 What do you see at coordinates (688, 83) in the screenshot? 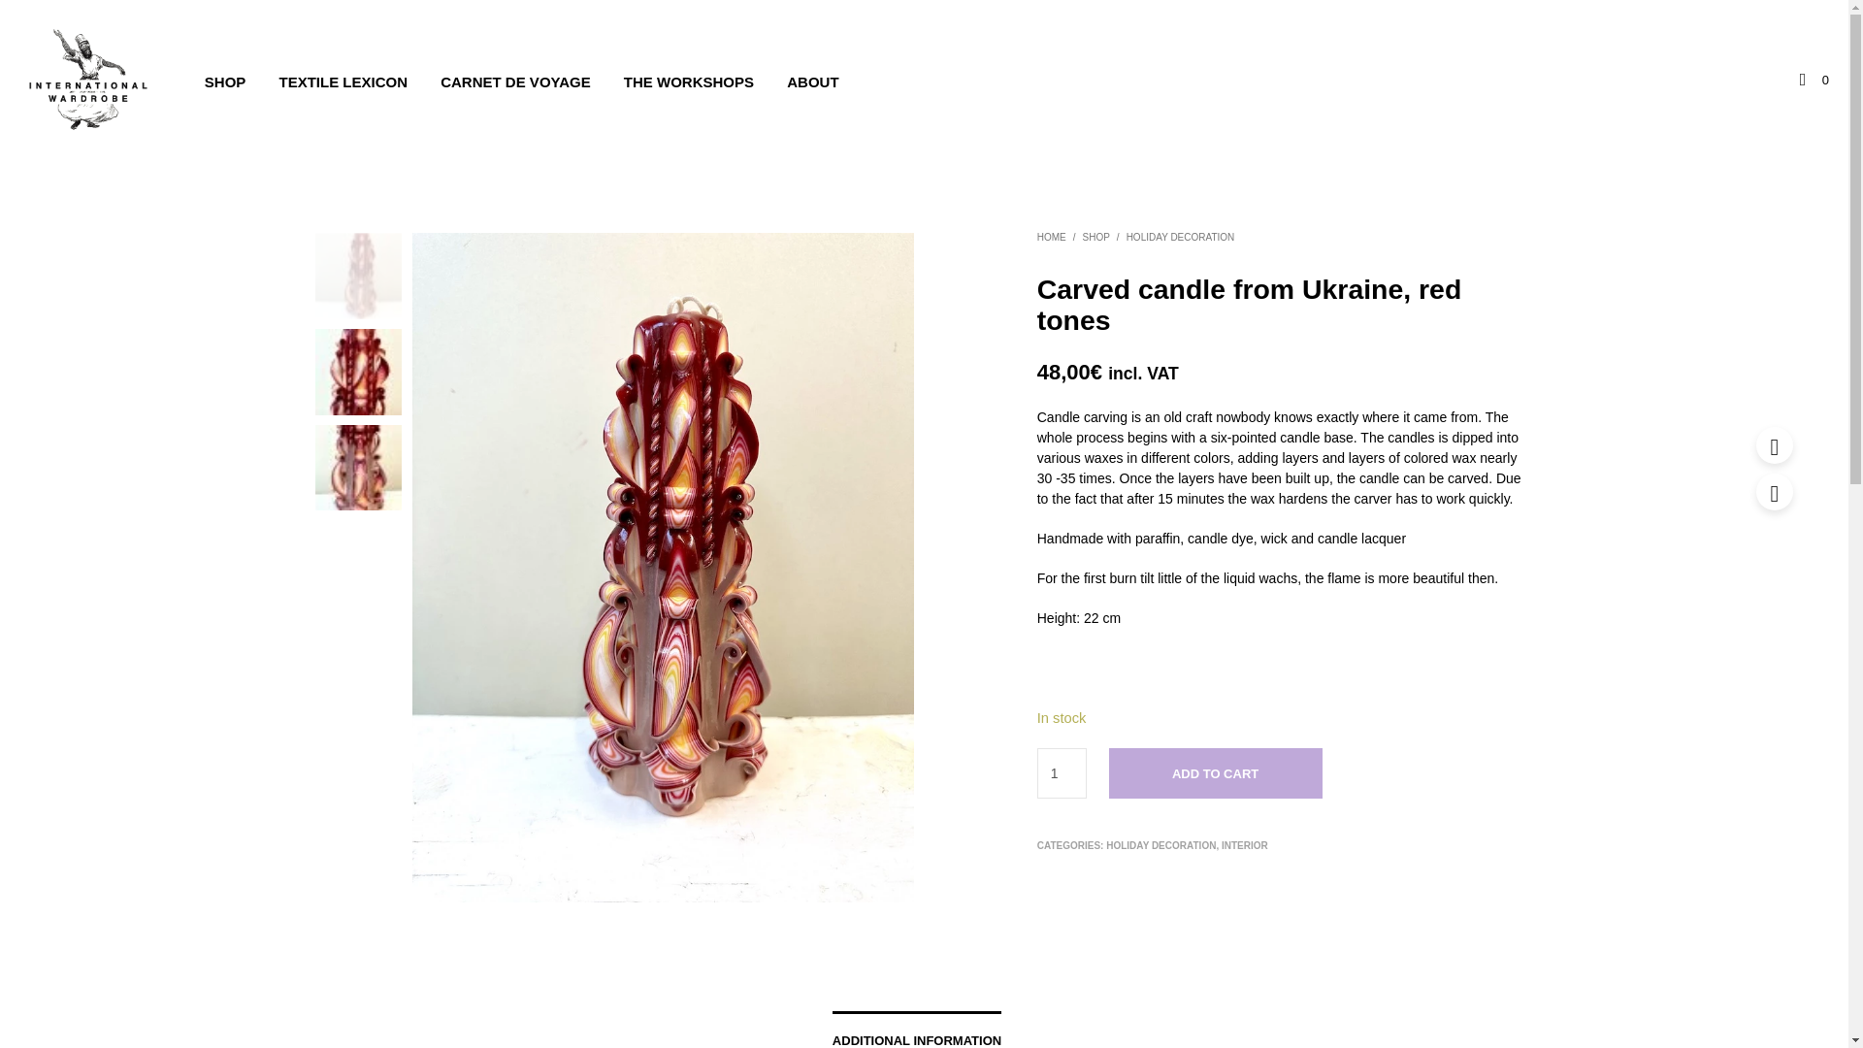
I see `THE WORKSHOPS` at bounding box center [688, 83].